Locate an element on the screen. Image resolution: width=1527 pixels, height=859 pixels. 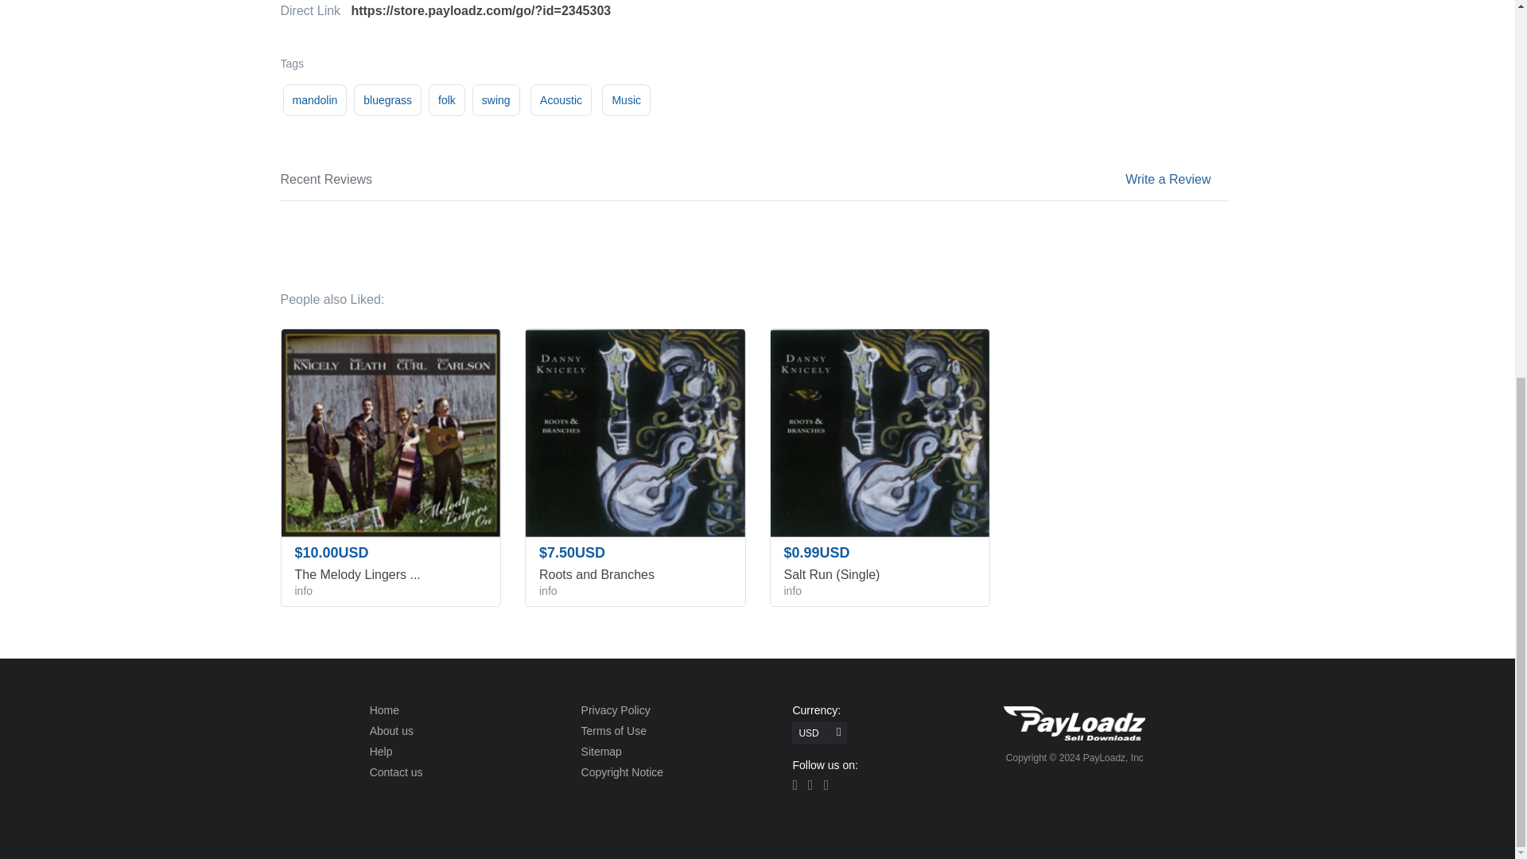
Contact us is located at coordinates (396, 772).